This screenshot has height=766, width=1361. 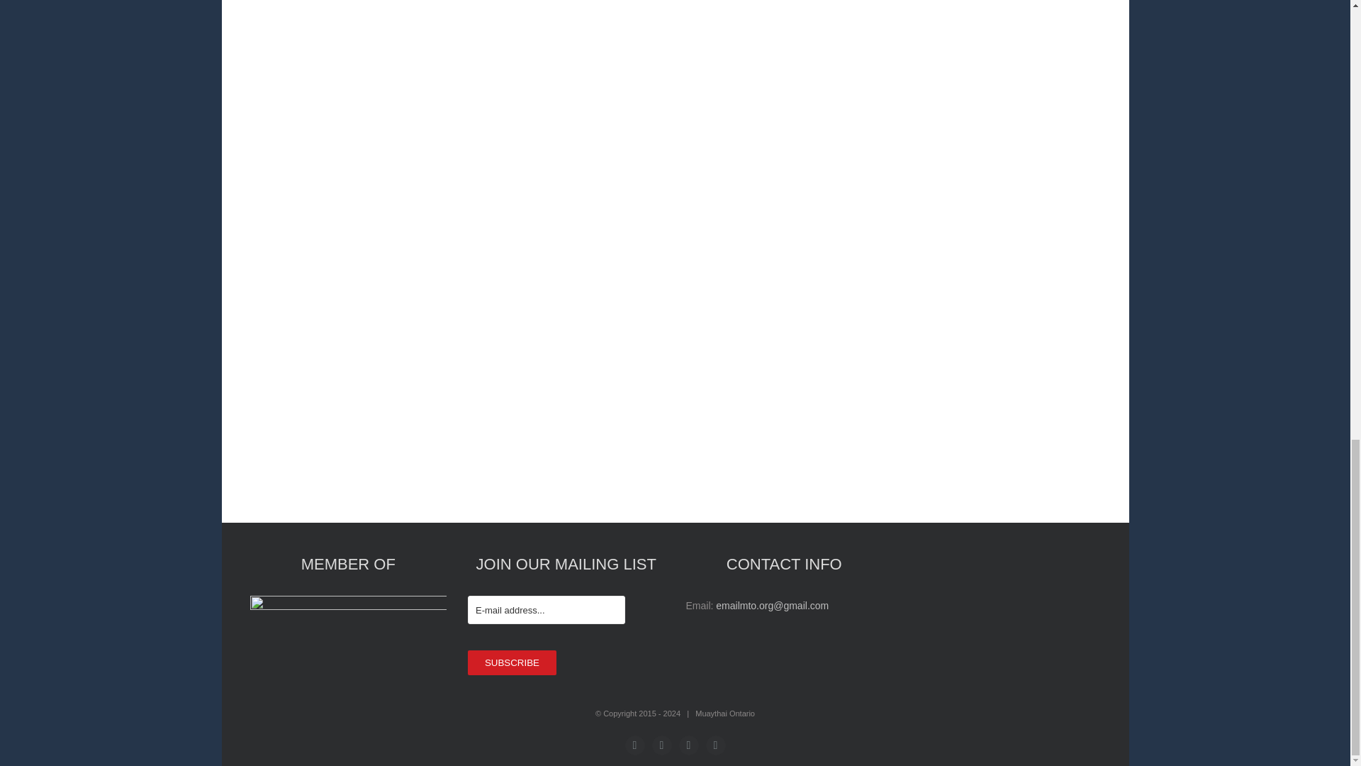 What do you see at coordinates (635, 745) in the screenshot?
I see `Facebook` at bounding box center [635, 745].